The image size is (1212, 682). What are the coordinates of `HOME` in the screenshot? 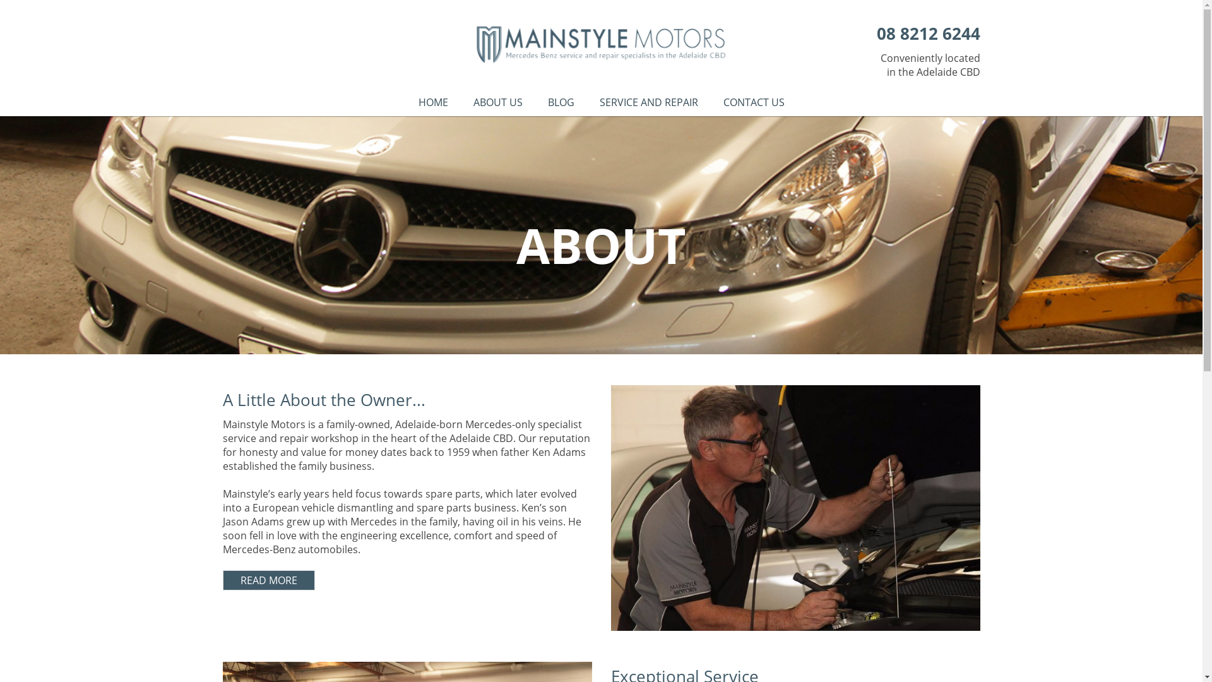 It's located at (433, 102).